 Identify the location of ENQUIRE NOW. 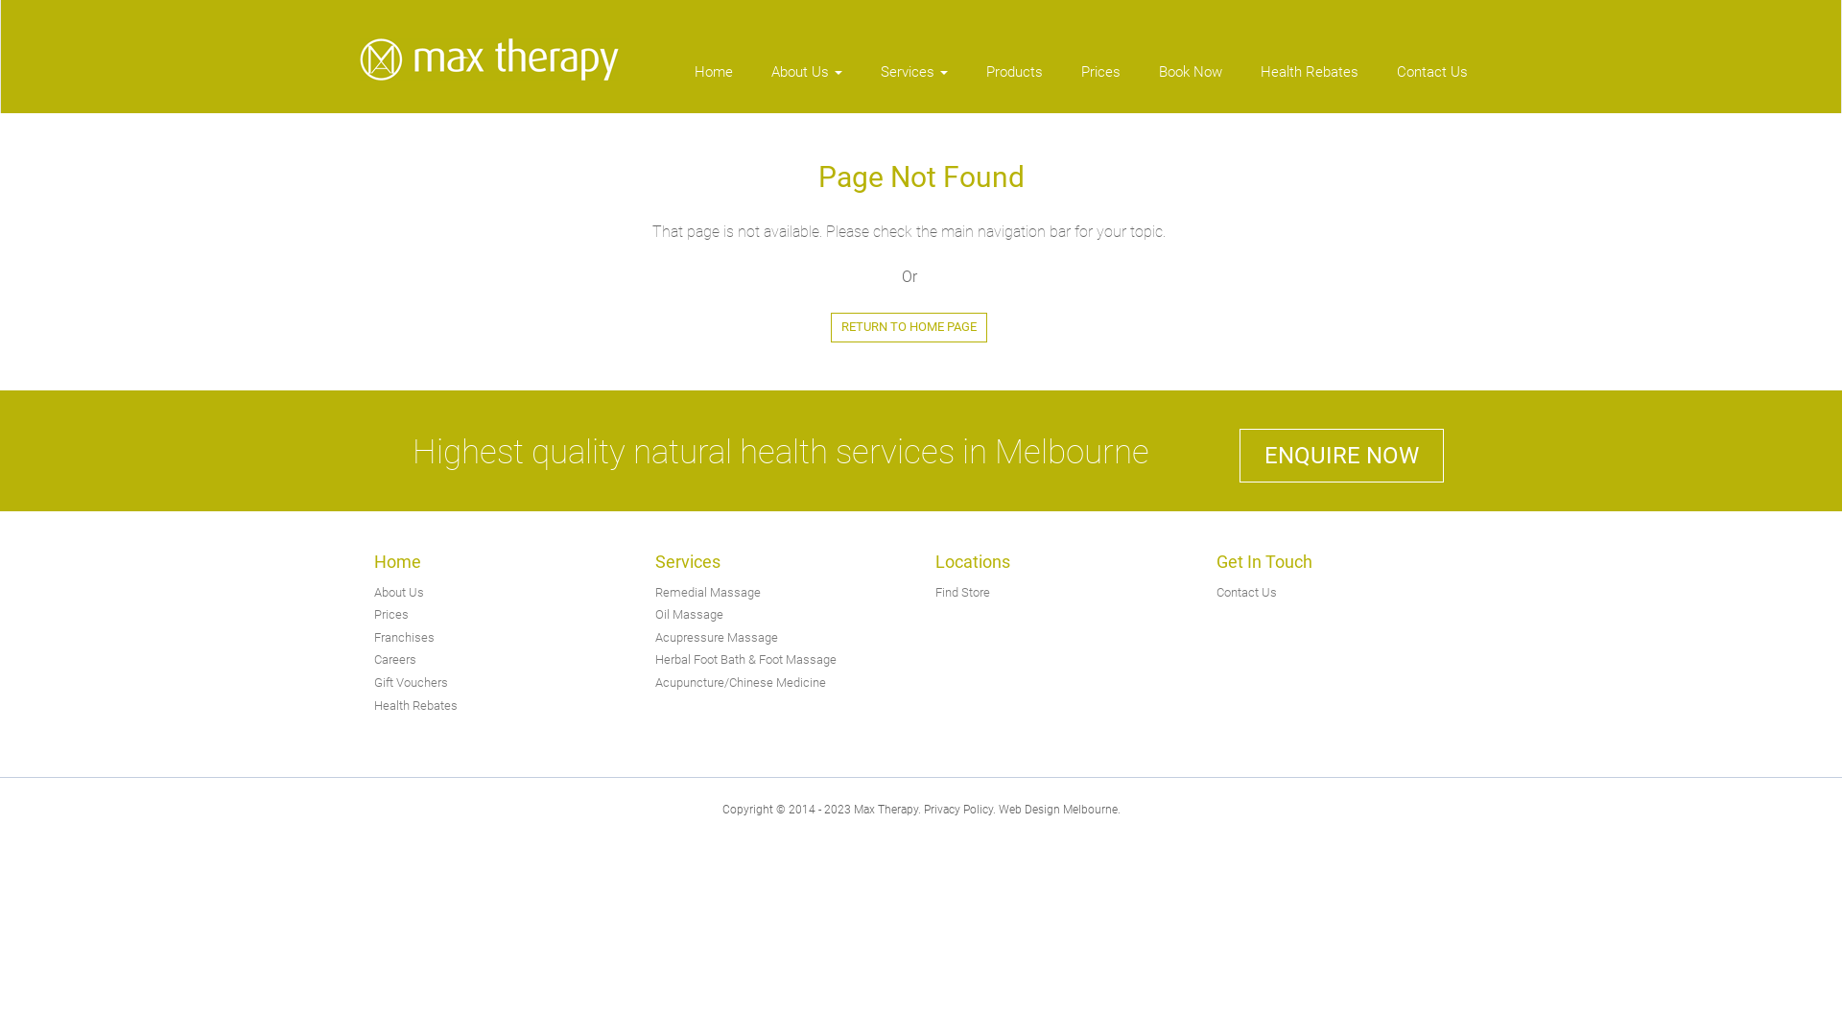
(1341, 455).